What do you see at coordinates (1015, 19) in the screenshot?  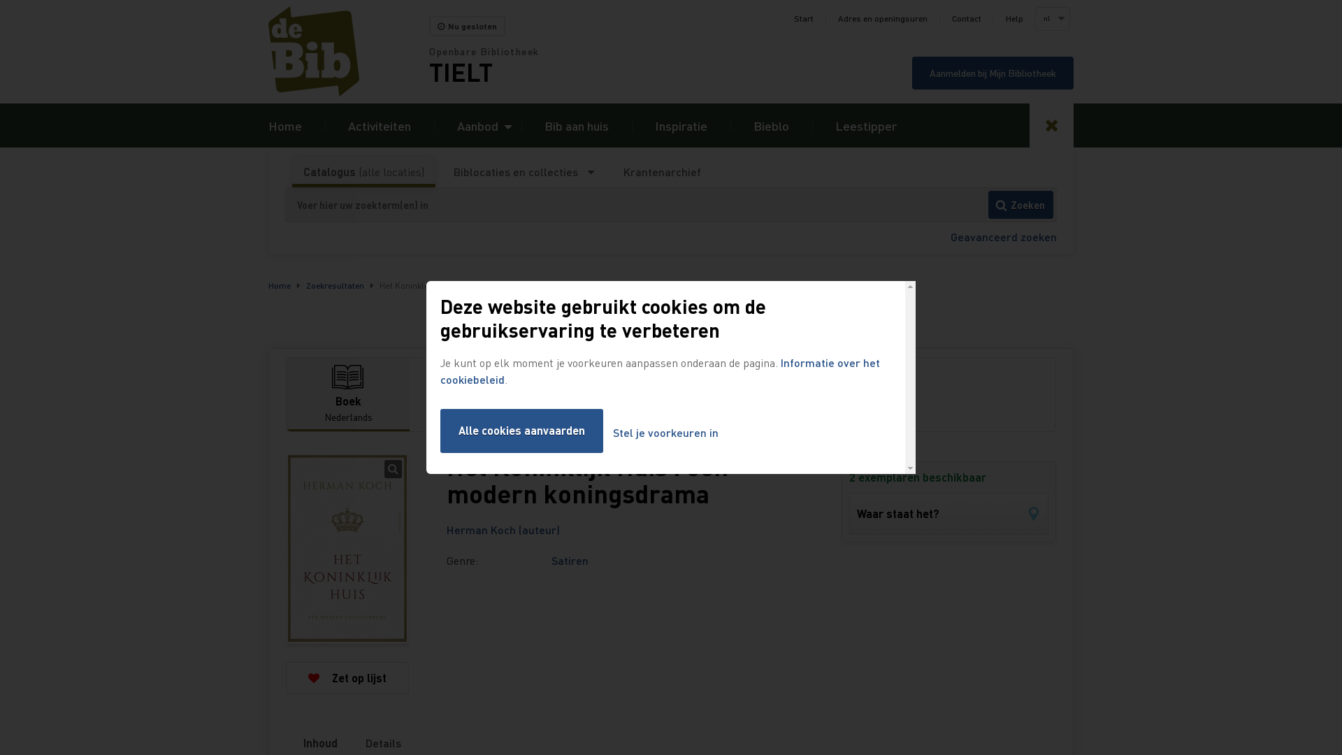 I see `Help` at bounding box center [1015, 19].